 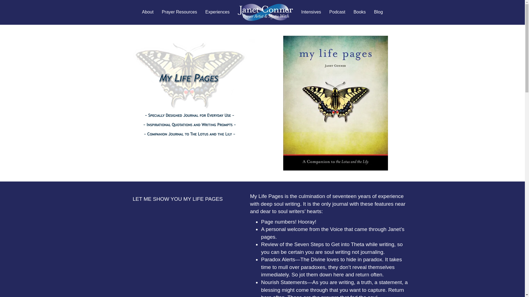 I want to click on Blog, so click(x=379, y=12).